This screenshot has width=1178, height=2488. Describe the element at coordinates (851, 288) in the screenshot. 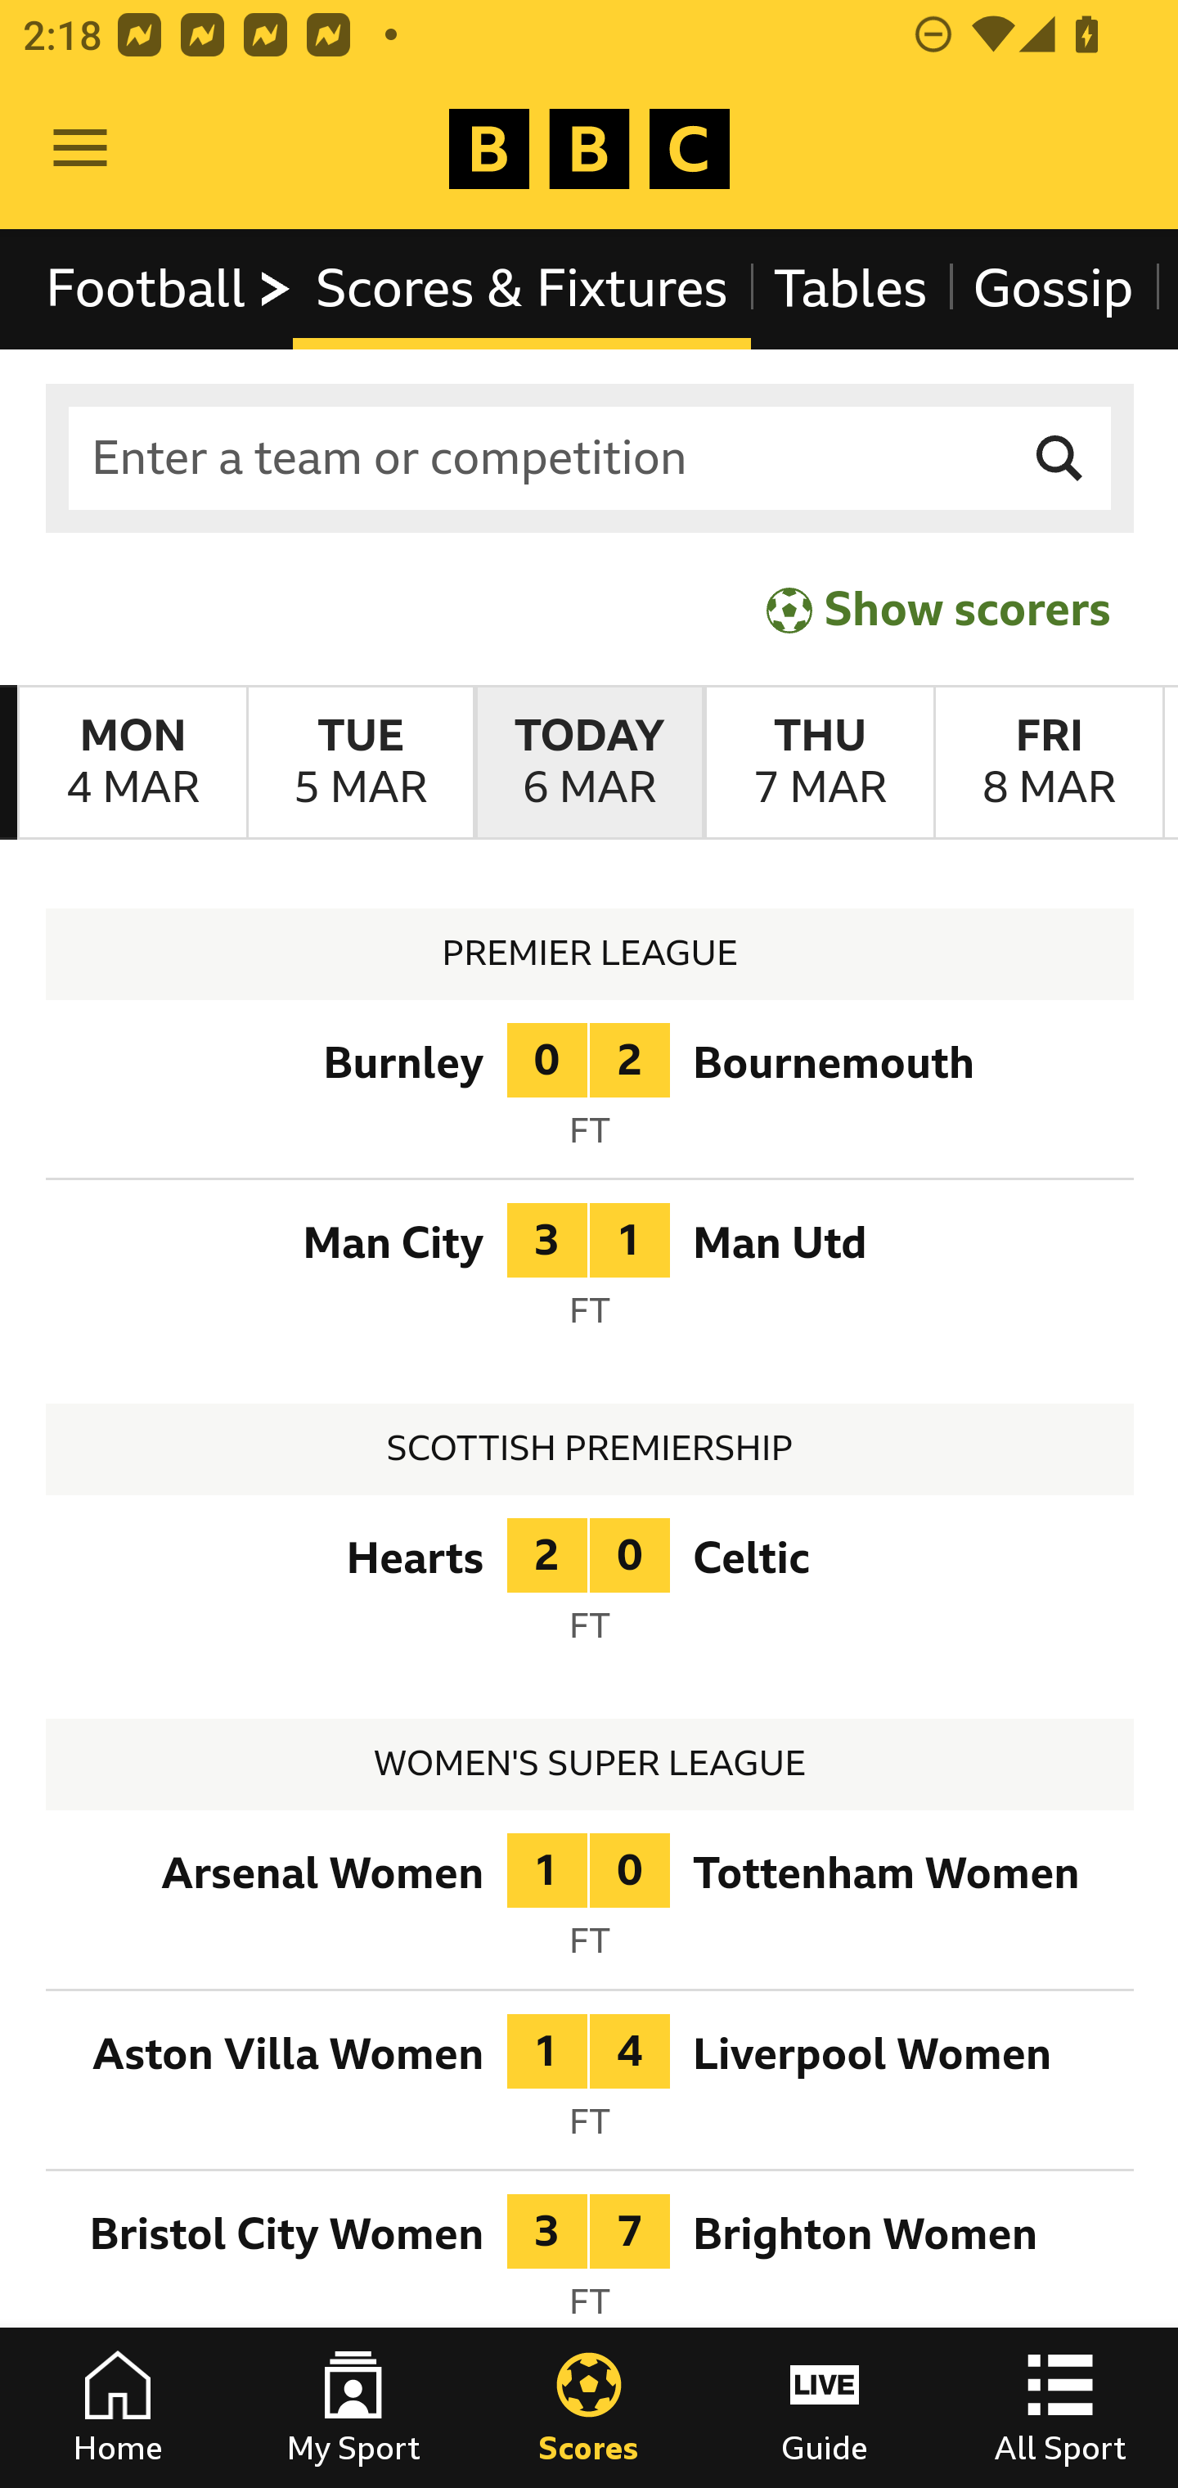

I see `Tables` at that location.